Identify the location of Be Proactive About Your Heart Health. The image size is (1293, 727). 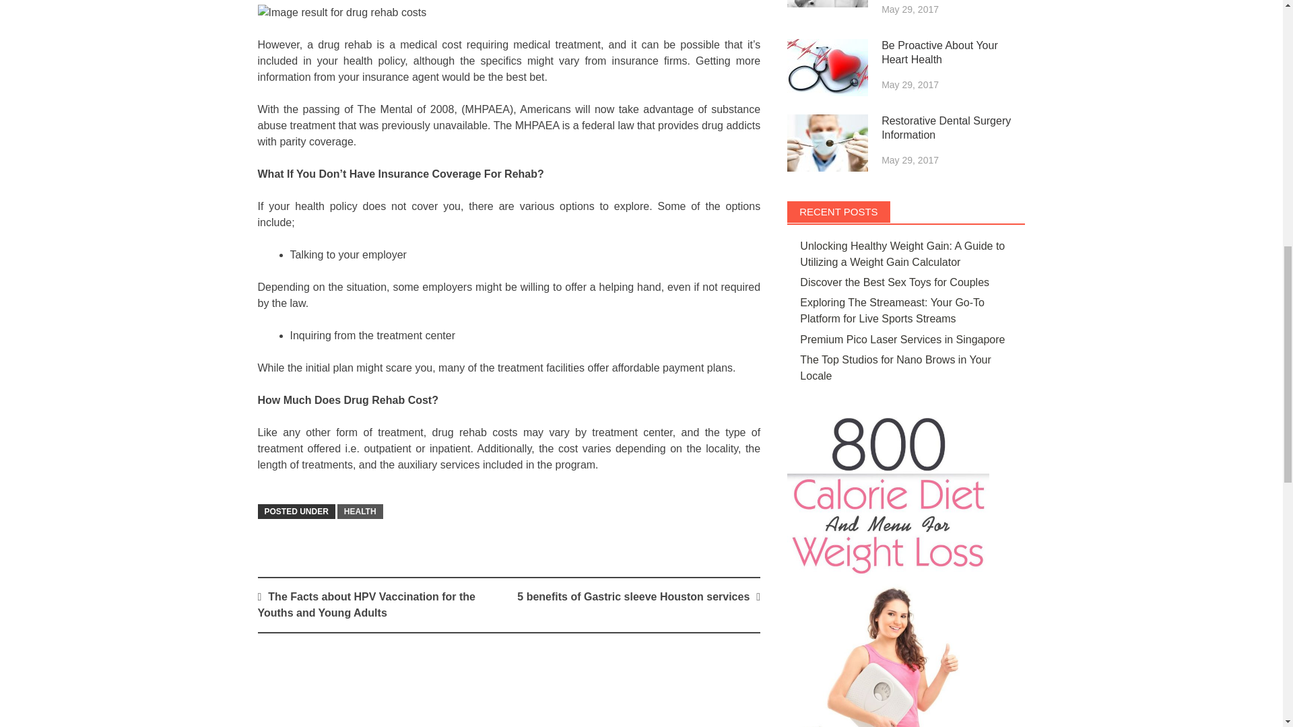
(827, 67).